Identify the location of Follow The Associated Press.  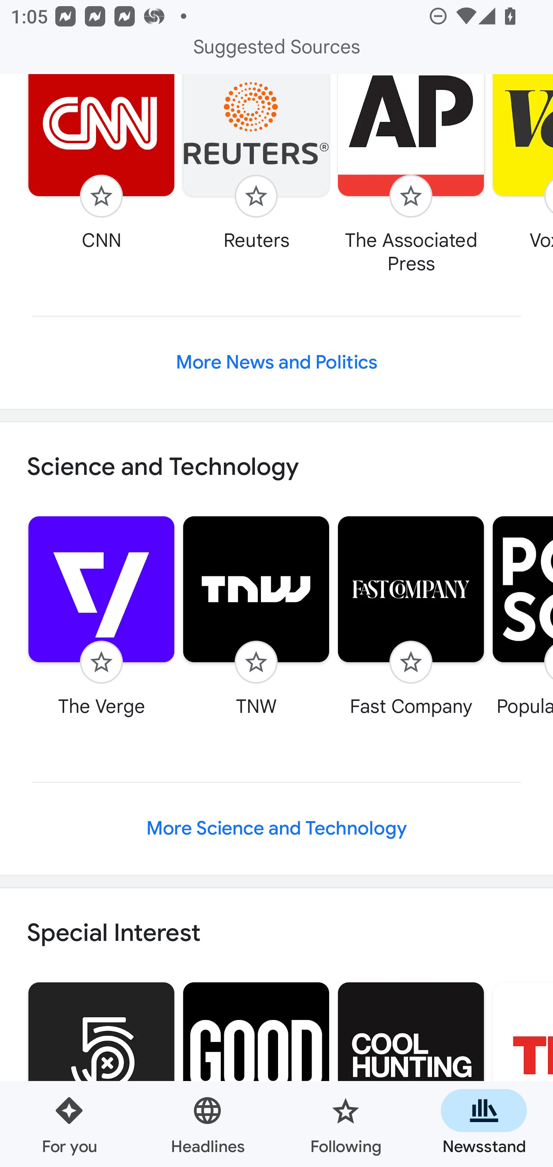
(411, 175).